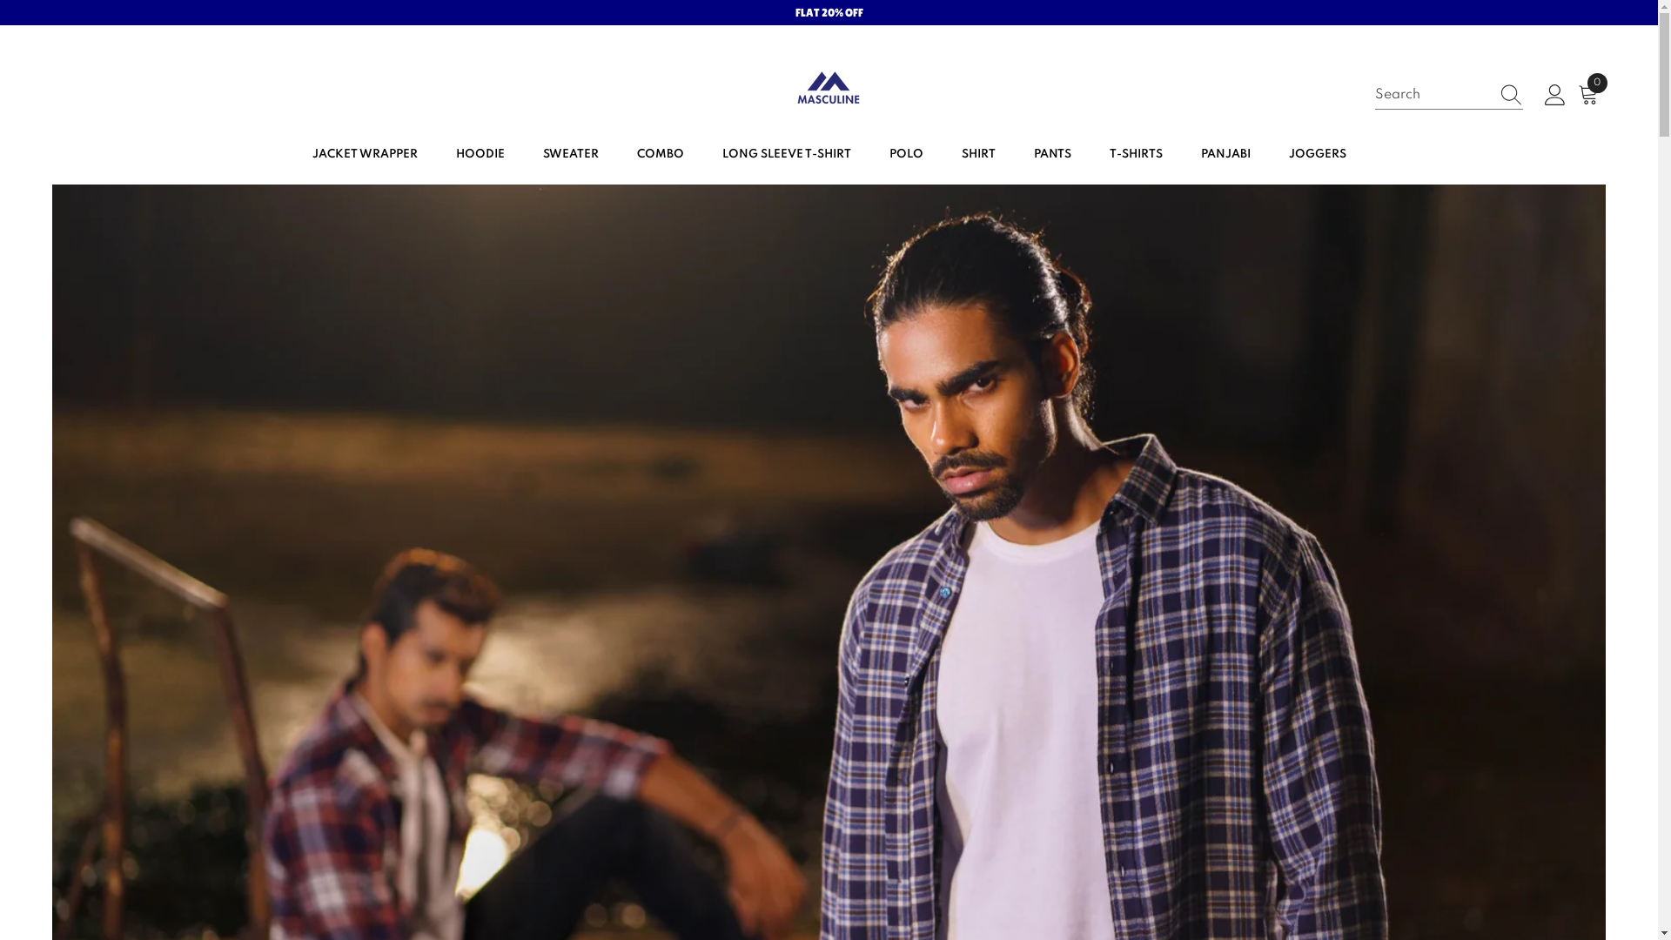  Describe the element at coordinates (1225, 155) in the screenshot. I see `PANJABI` at that location.